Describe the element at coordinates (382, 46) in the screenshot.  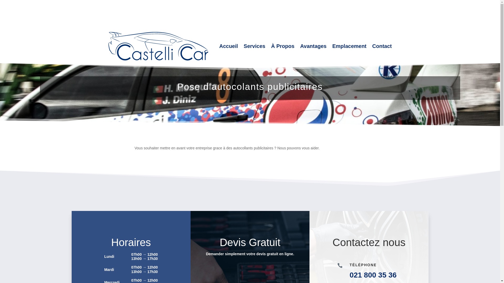
I see `Contact` at that location.